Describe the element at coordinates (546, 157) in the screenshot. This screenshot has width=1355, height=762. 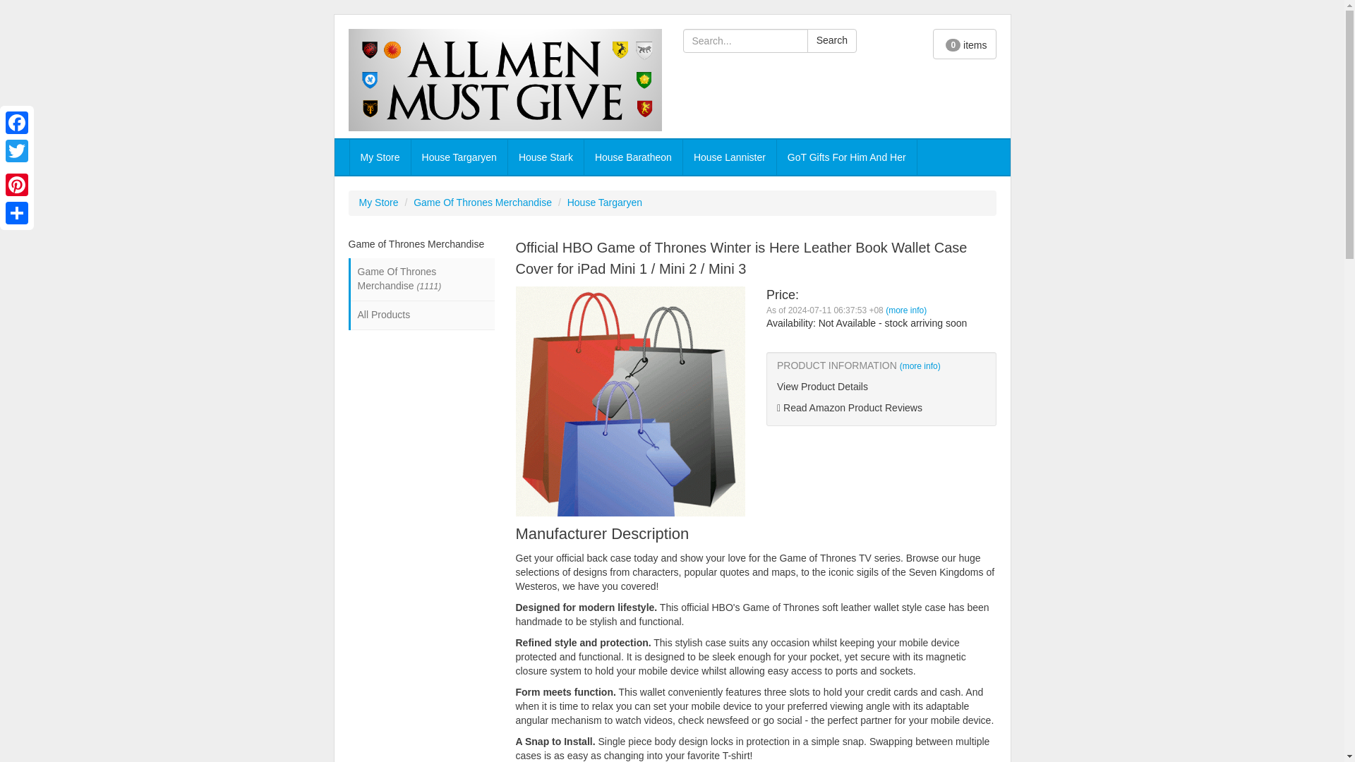
I see `House Stark` at that location.